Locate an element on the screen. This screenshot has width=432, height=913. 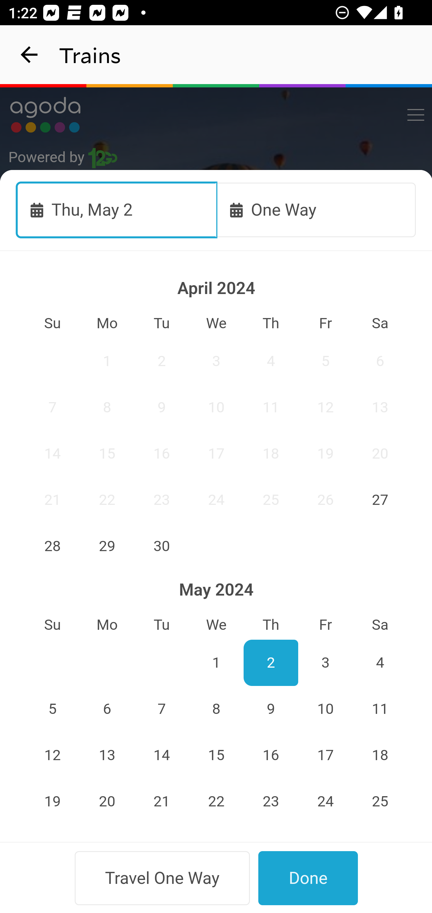
17 is located at coordinates (325, 755).